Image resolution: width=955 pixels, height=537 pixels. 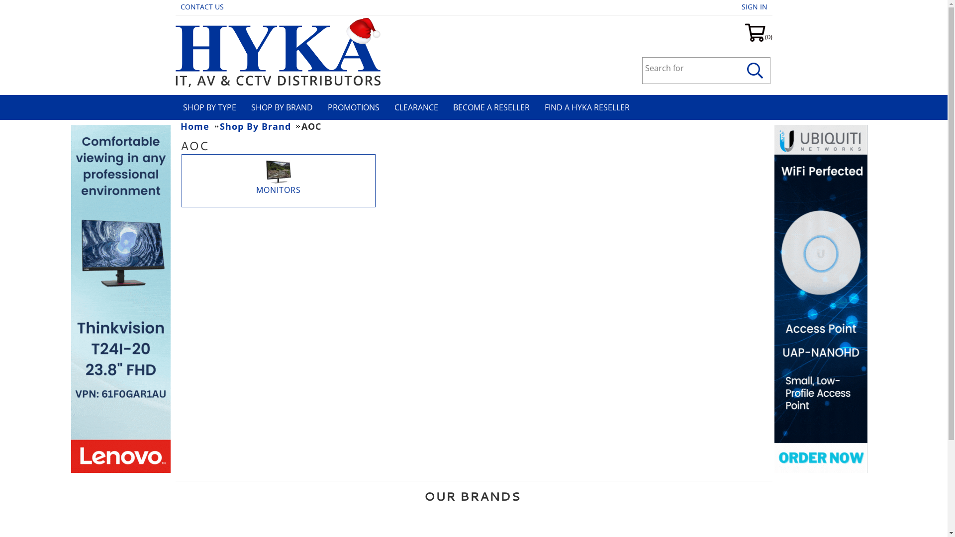 I want to click on leftBannerAd, so click(x=120, y=299).